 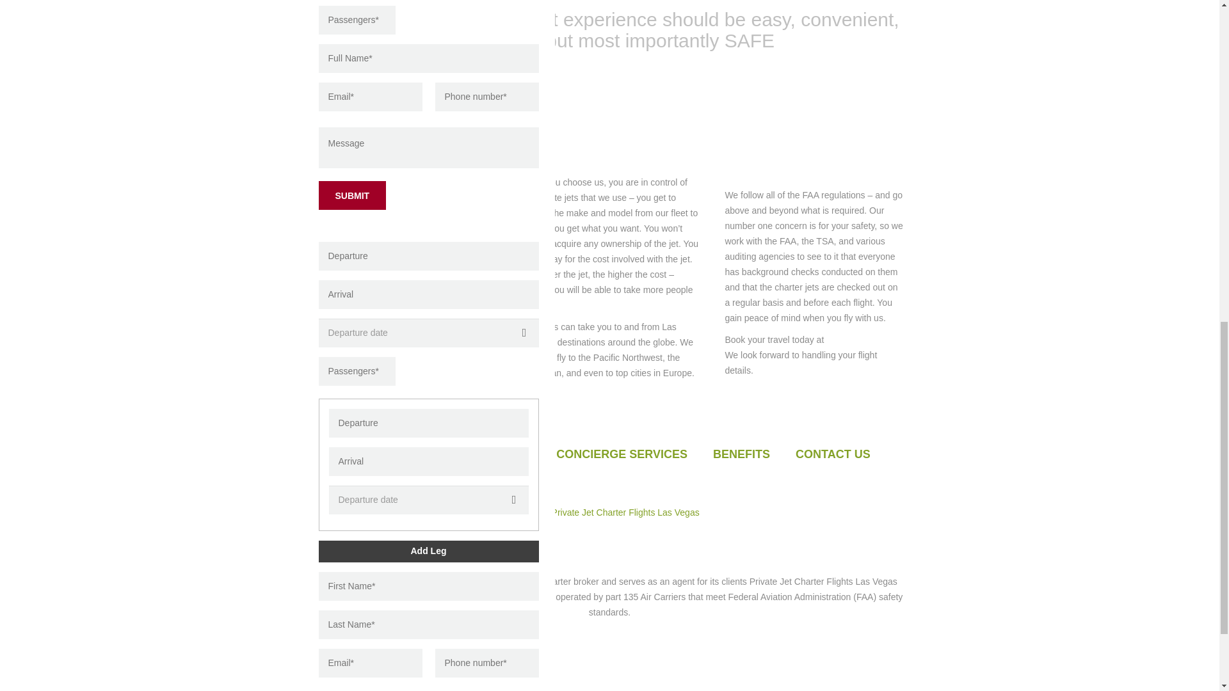 I want to click on CONTACT US, so click(x=832, y=454).